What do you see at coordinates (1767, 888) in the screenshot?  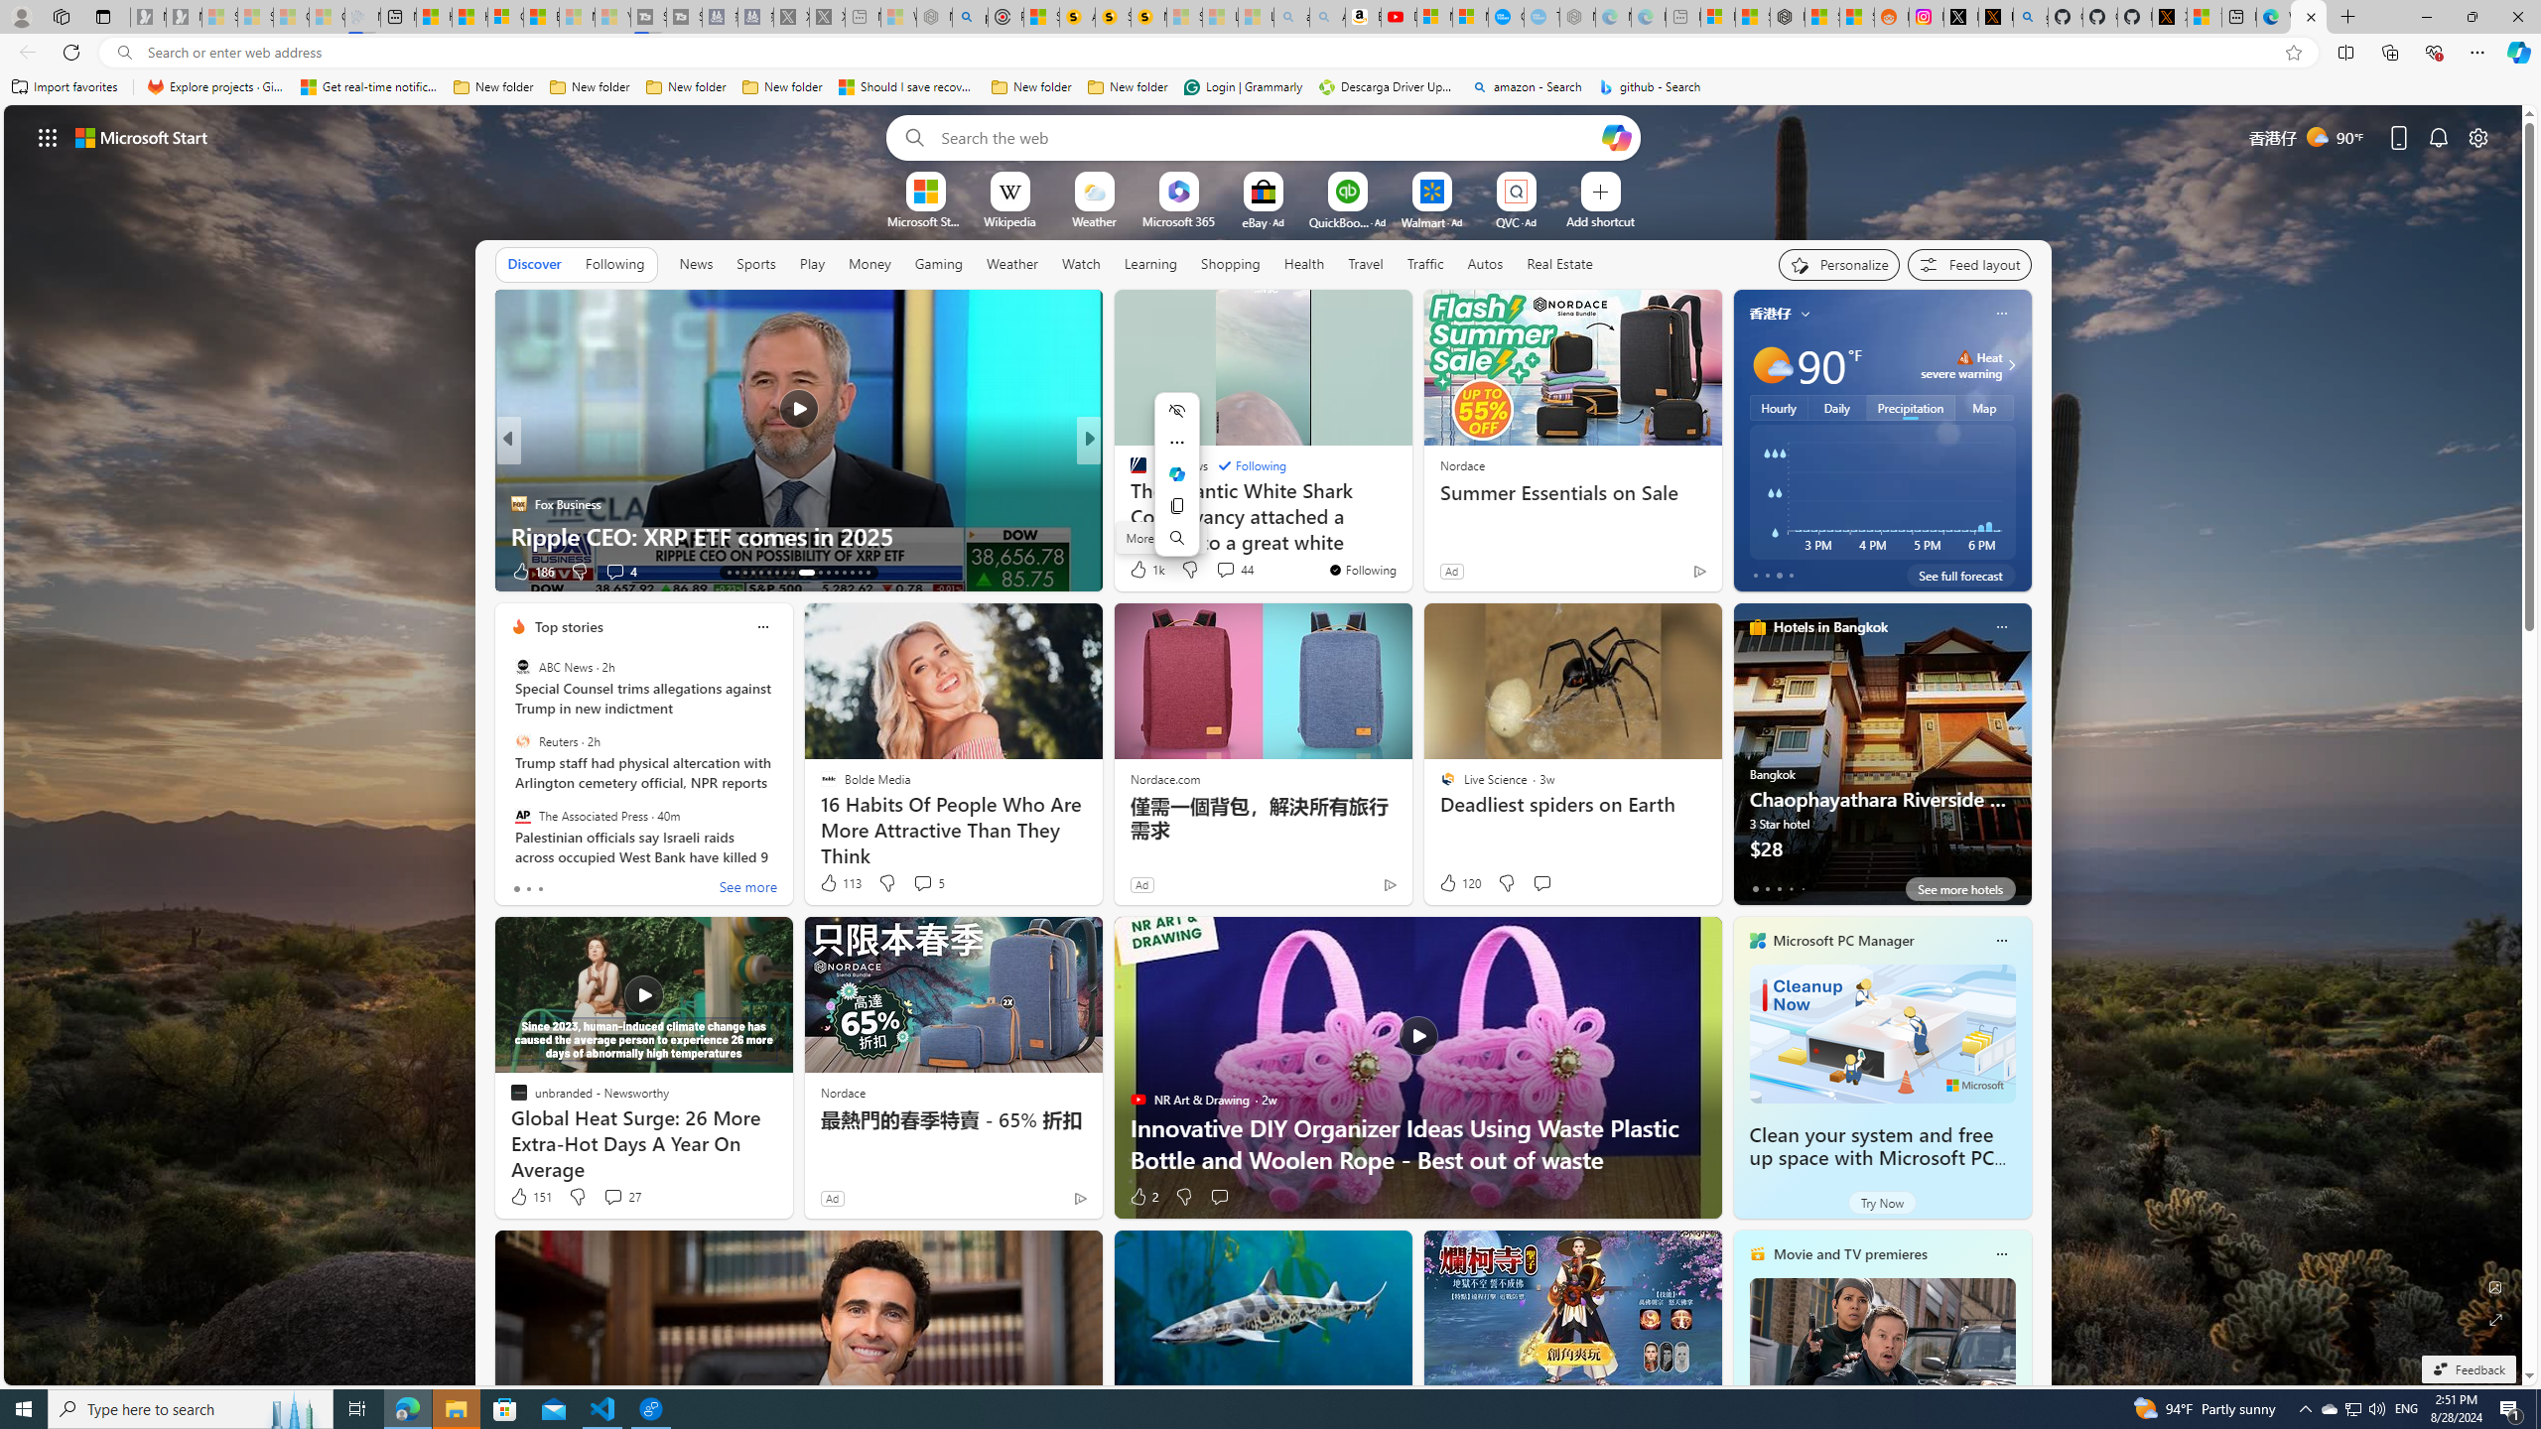 I see `tab-1` at bounding box center [1767, 888].